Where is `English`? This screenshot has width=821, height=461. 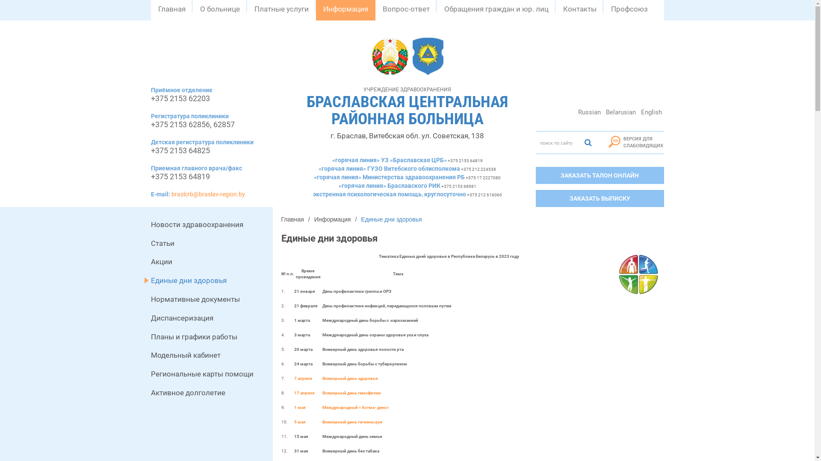 English is located at coordinates (652, 112).